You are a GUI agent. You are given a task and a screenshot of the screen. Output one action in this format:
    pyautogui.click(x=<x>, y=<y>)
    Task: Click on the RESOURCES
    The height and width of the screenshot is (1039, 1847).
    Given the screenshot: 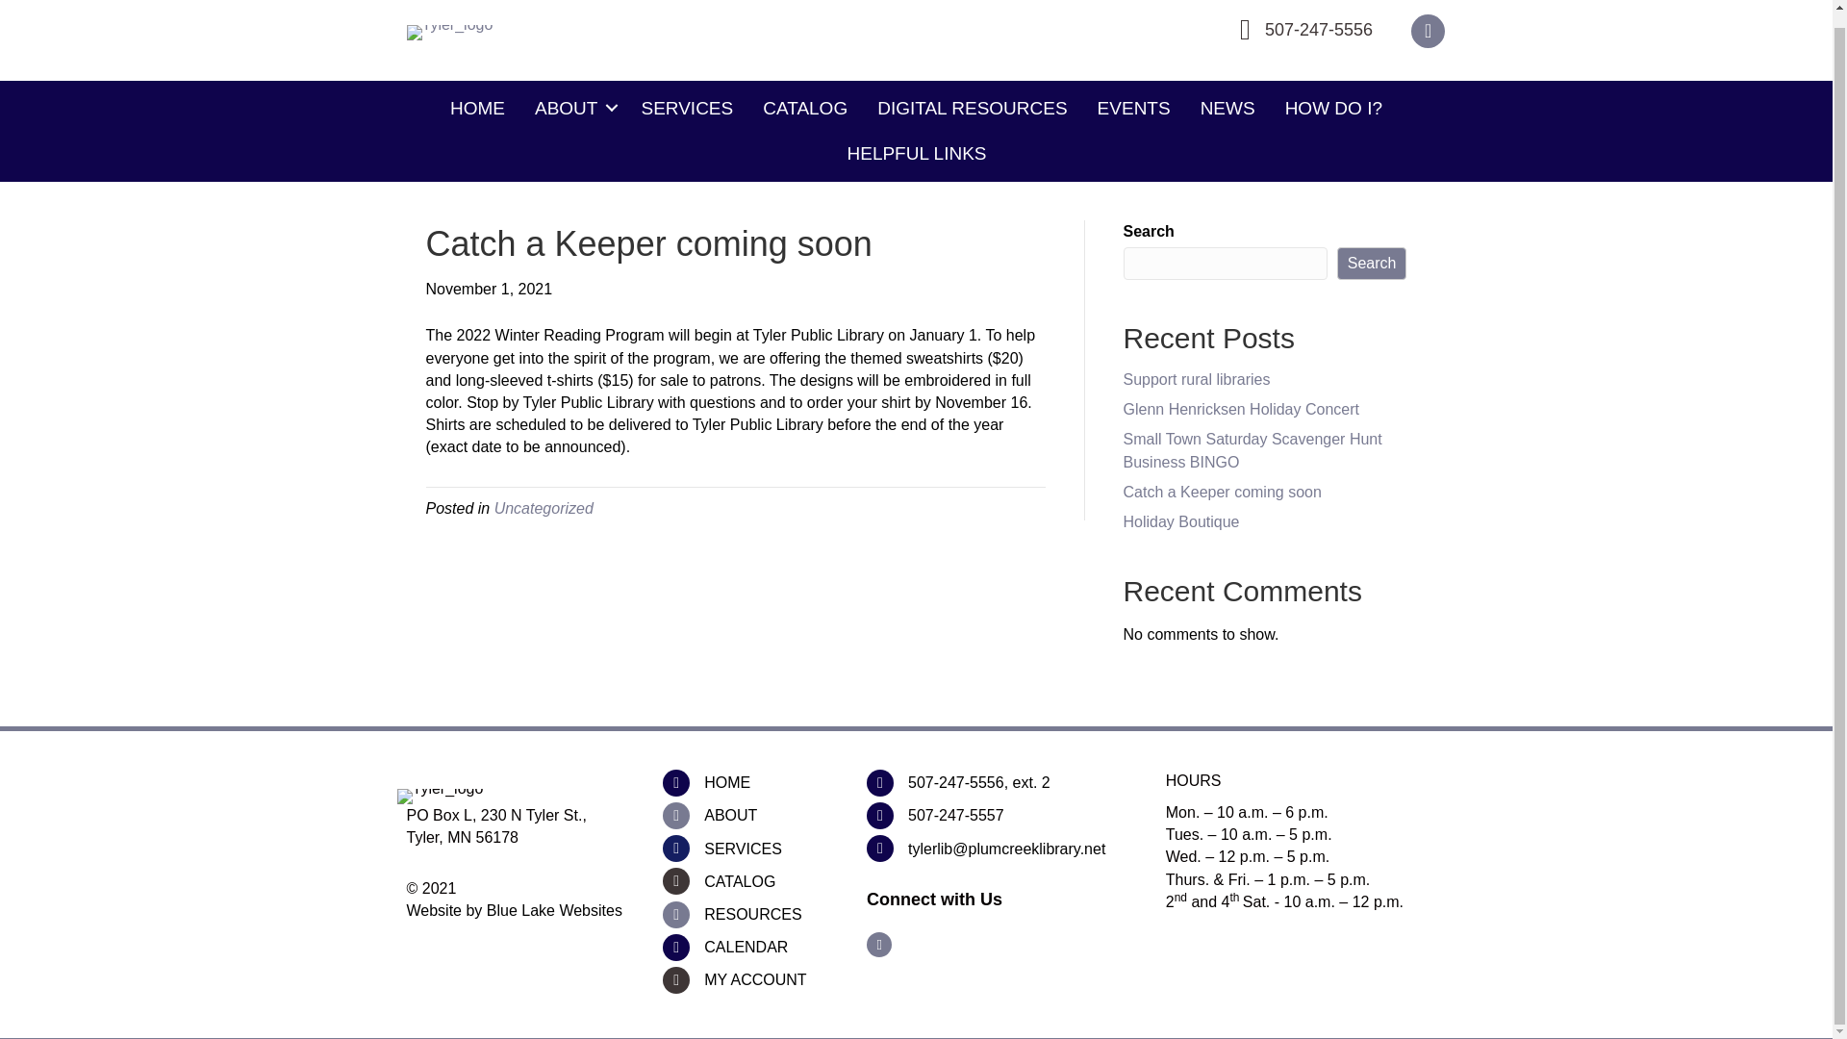 What is the action you would take?
    pyautogui.click(x=752, y=914)
    